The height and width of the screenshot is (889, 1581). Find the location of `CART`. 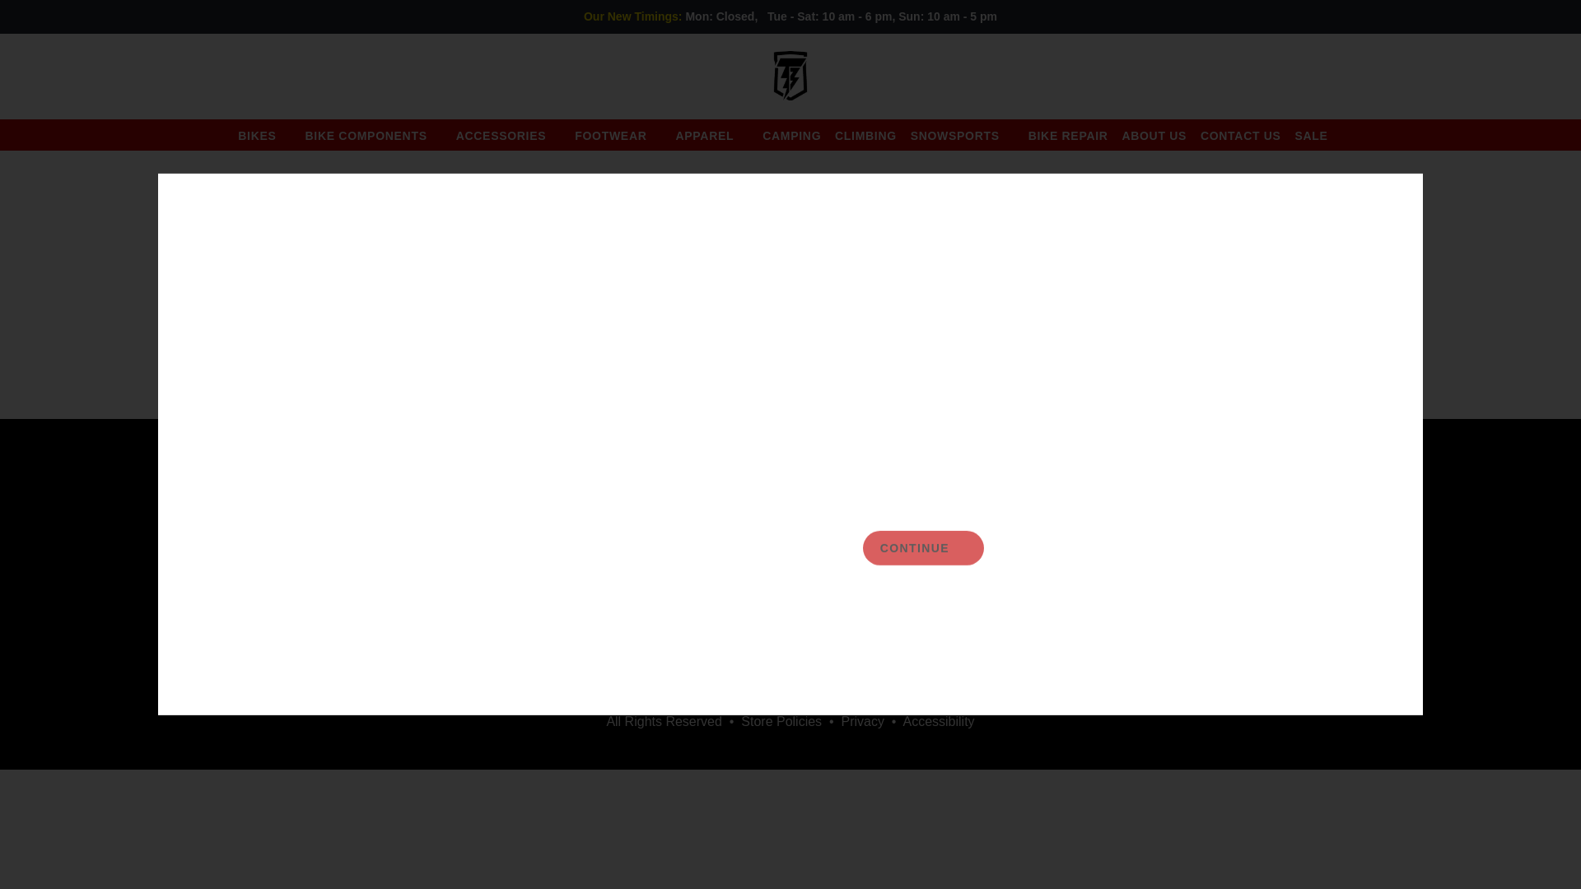

CART is located at coordinates (1545, 75).